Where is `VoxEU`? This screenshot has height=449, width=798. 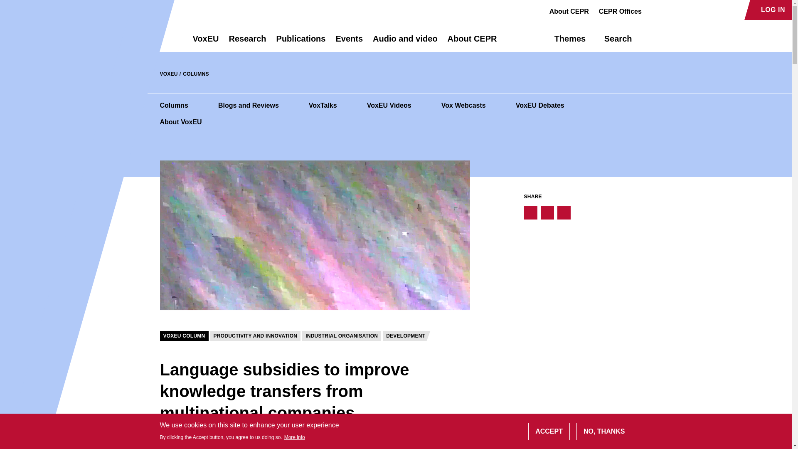 VoxEU is located at coordinates (206, 42).